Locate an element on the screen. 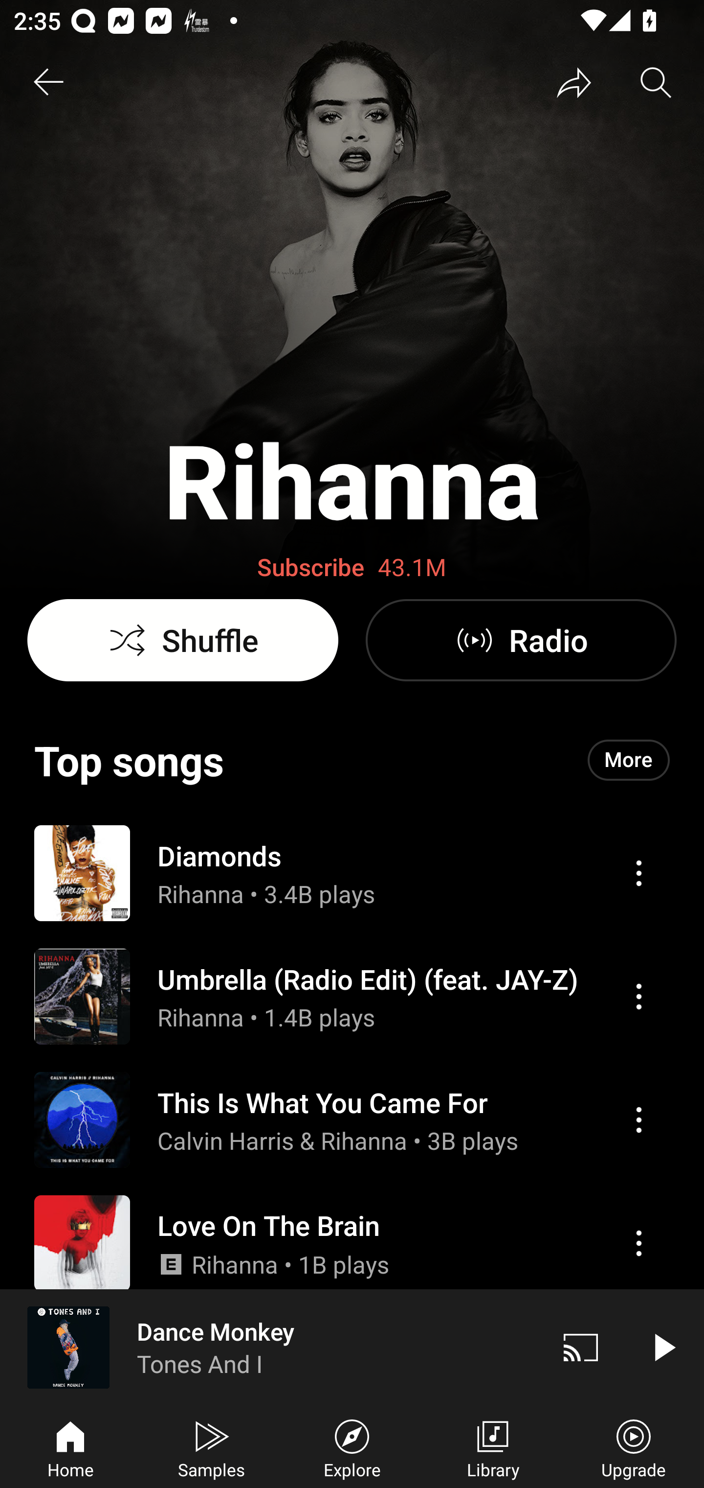 The height and width of the screenshot is (1488, 704). Cast. Disconnected is located at coordinates (581, 1347).